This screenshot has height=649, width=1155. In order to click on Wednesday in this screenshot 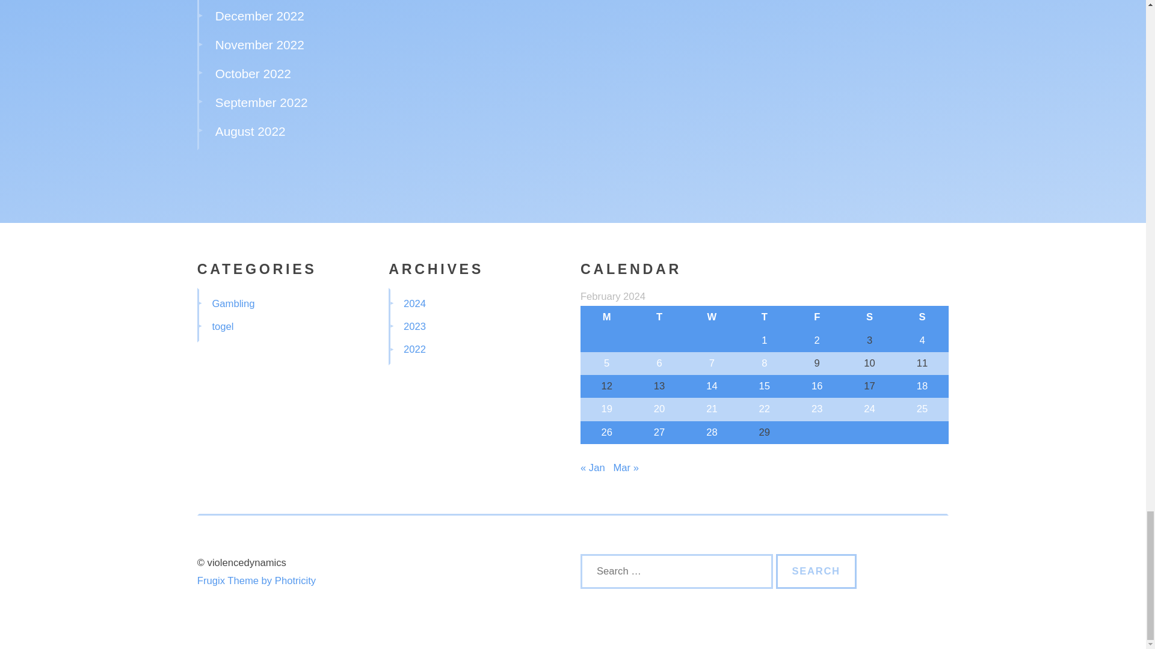, I will do `click(712, 317)`.